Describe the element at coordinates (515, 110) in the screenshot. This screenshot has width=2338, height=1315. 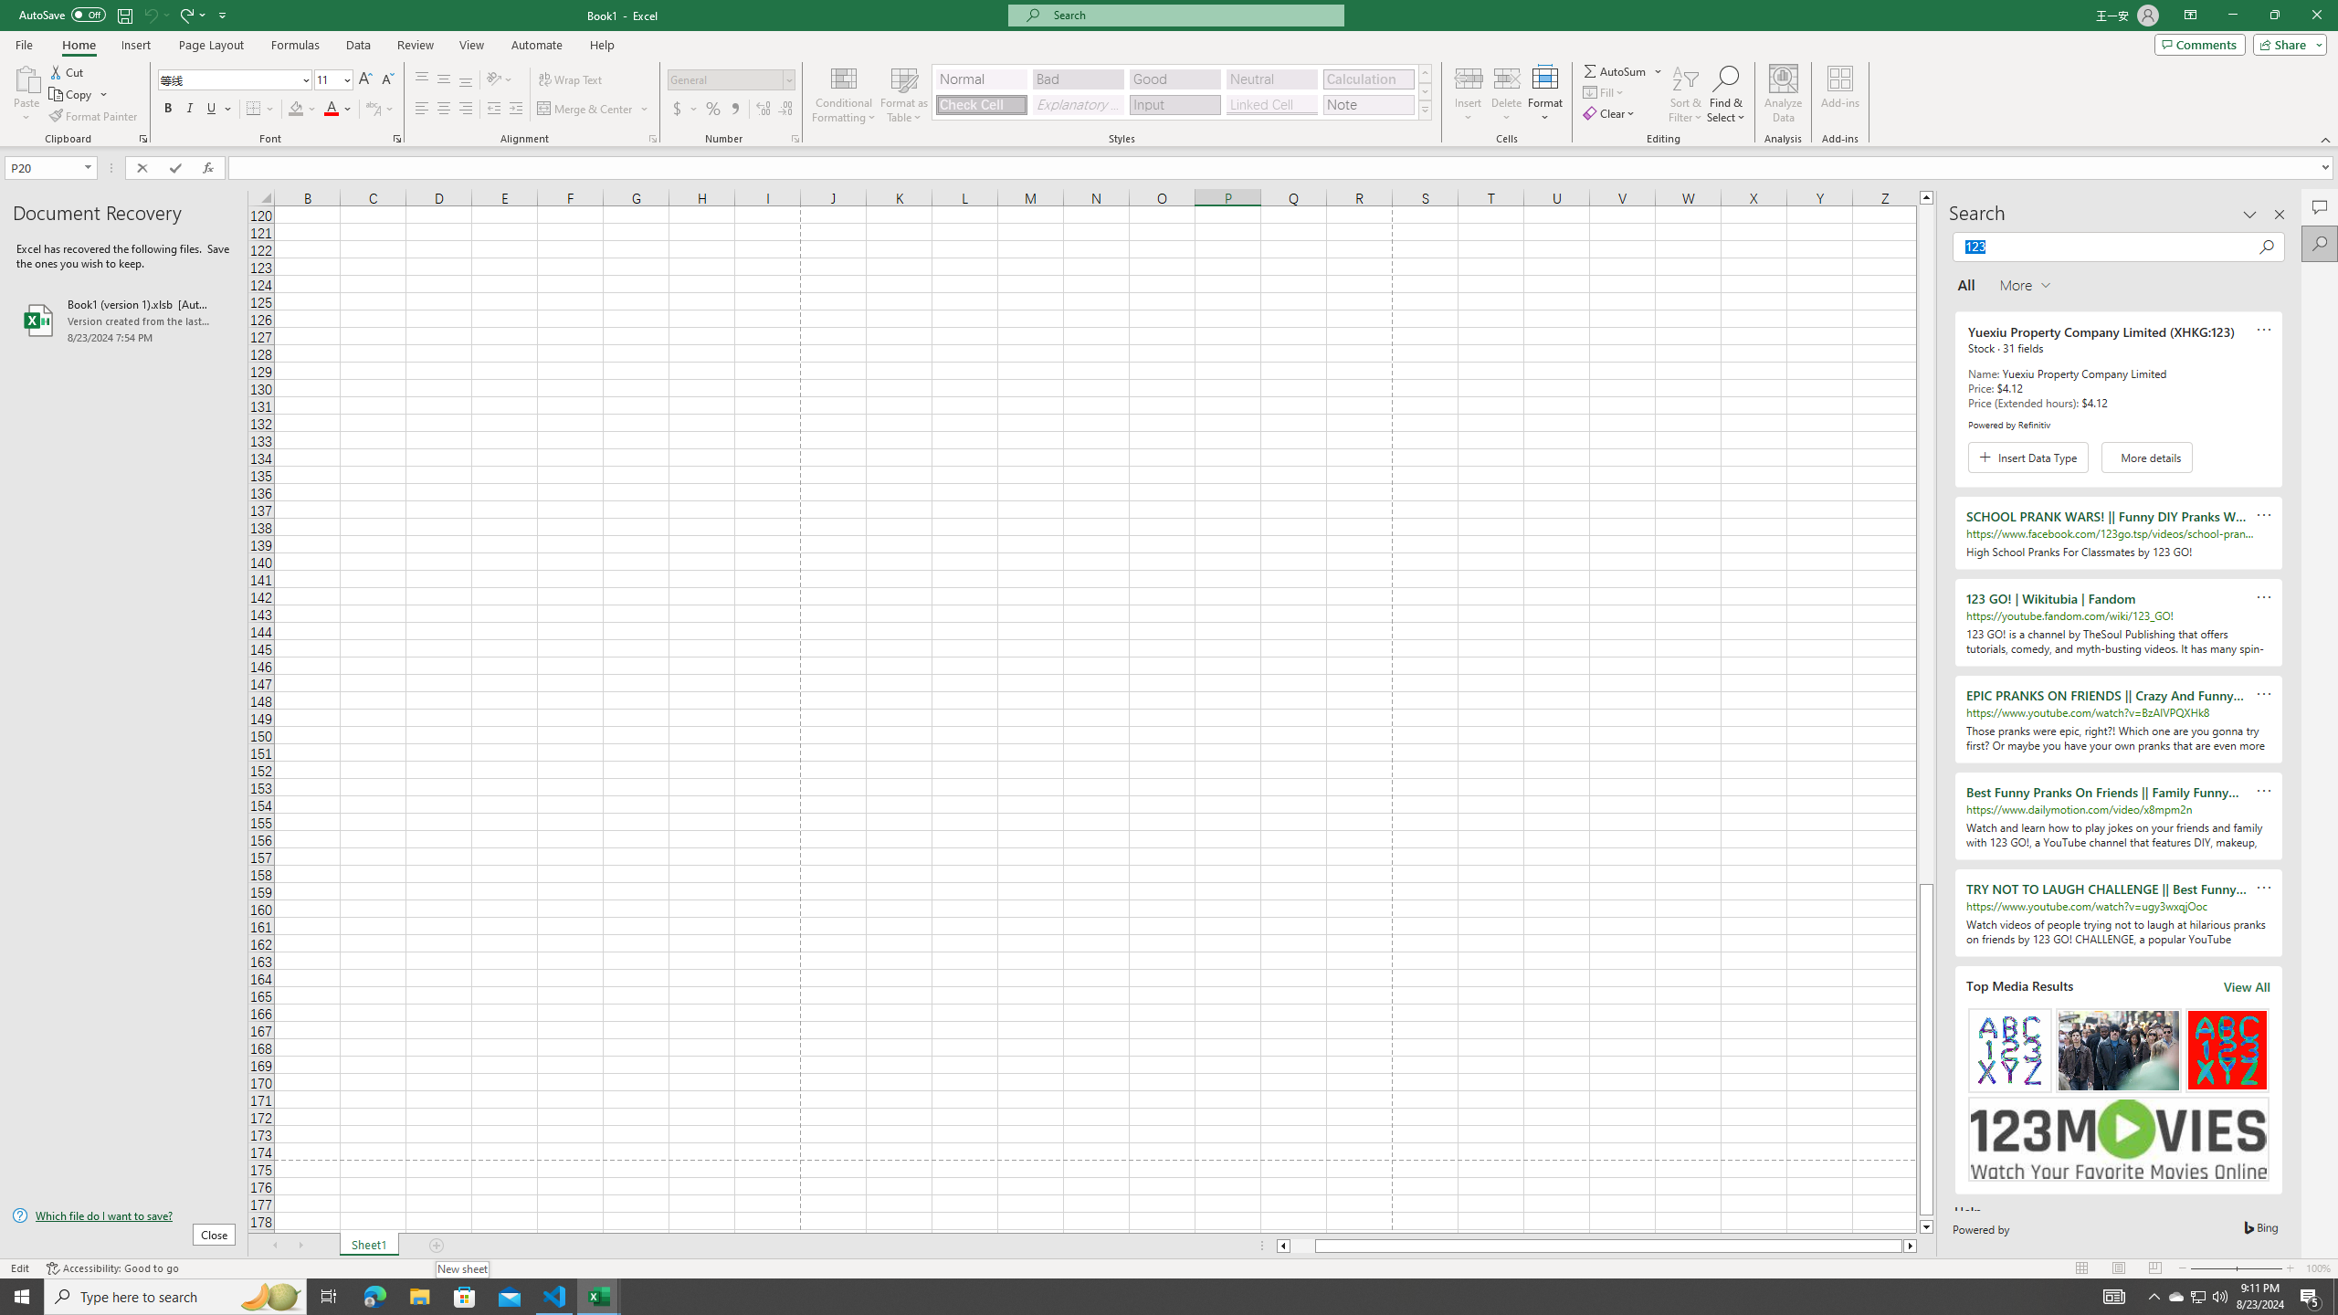
I see `Increase Indent` at that location.